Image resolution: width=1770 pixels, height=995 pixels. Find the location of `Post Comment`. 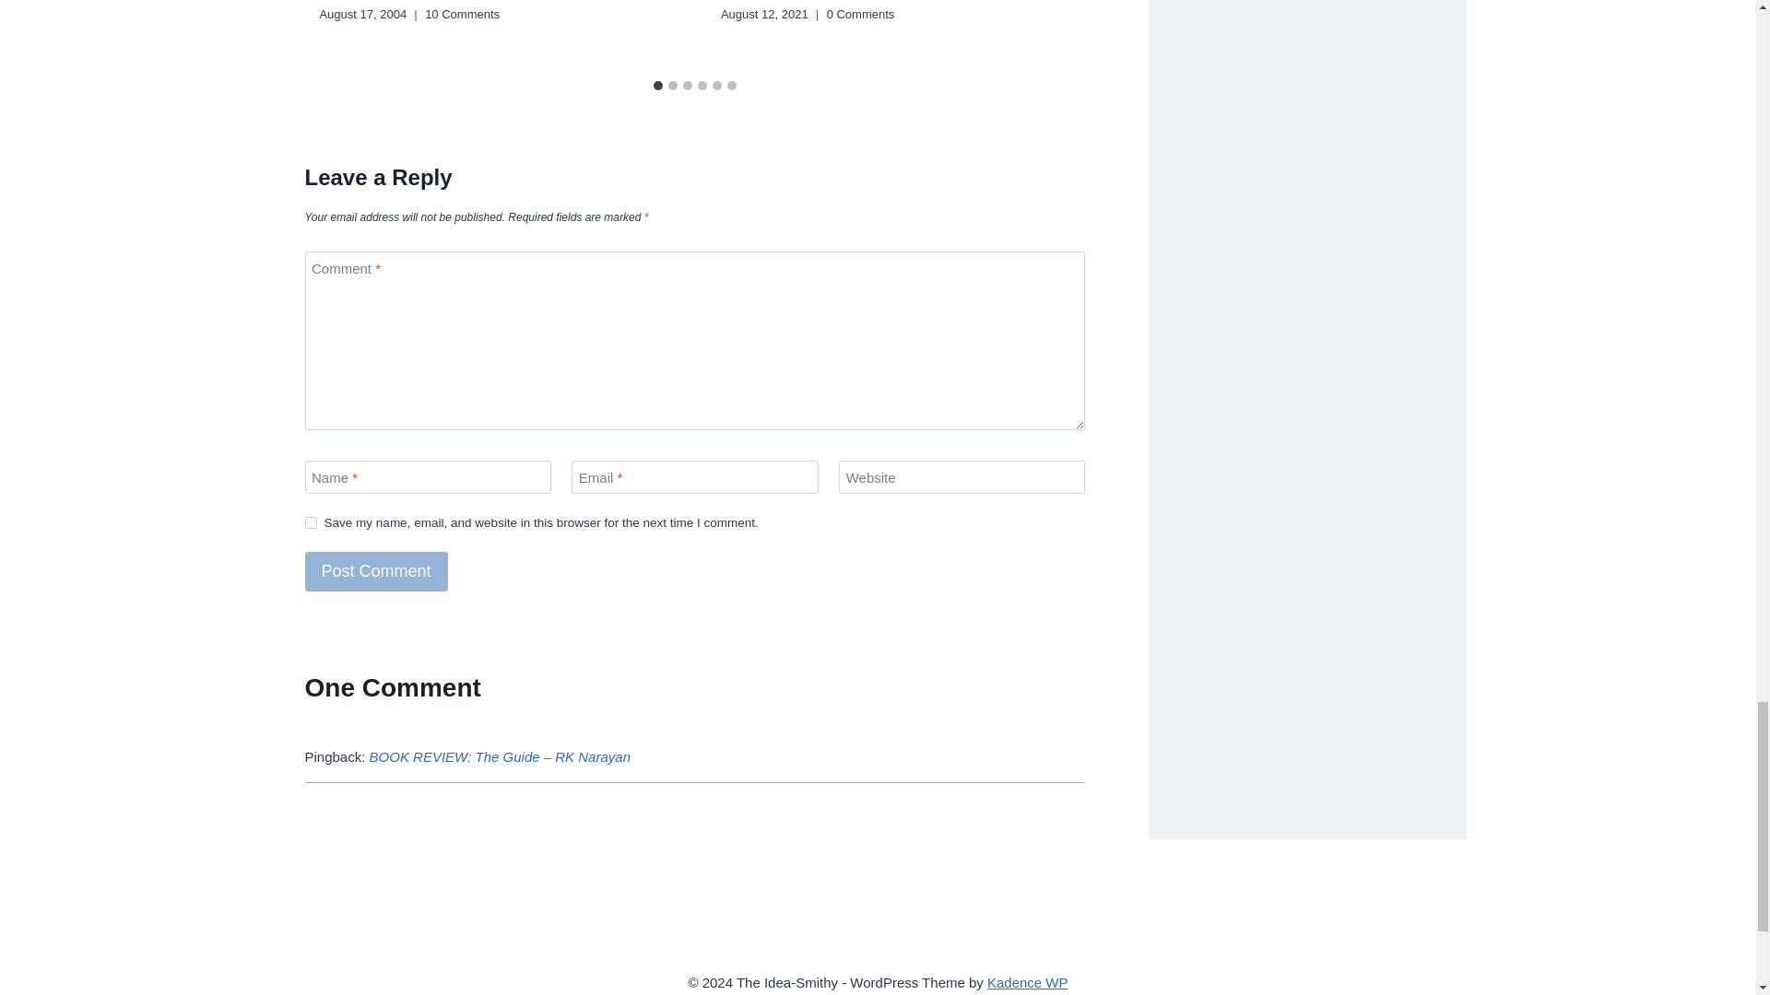

Post Comment is located at coordinates (376, 571).